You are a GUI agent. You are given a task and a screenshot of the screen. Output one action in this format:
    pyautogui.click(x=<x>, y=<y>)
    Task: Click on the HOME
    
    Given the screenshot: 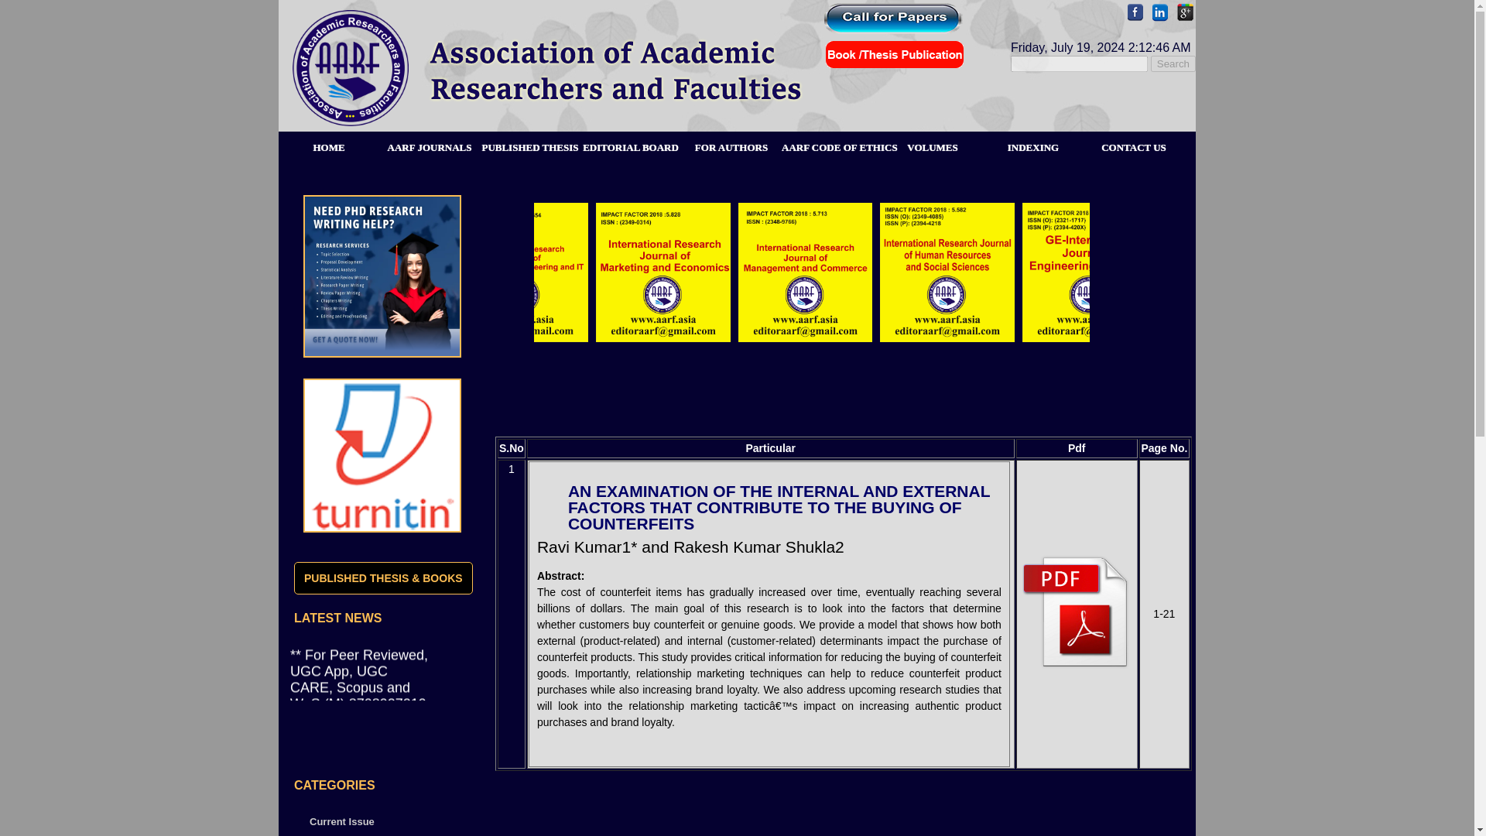 What is the action you would take?
    pyautogui.click(x=328, y=142)
    